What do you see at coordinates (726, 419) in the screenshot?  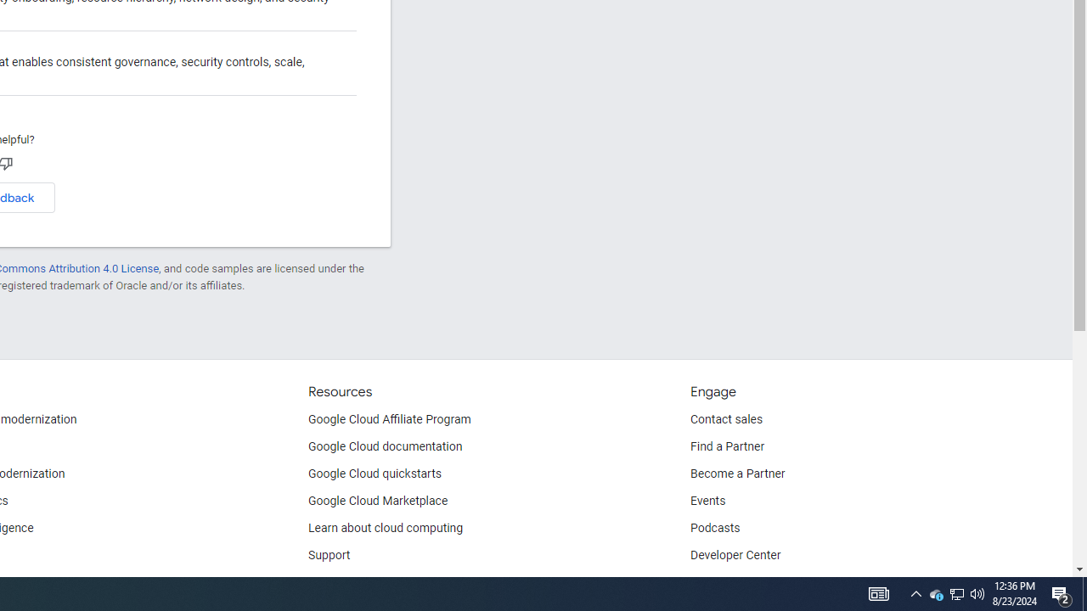 I see `Contact sales` at bounding box center [726, 419].